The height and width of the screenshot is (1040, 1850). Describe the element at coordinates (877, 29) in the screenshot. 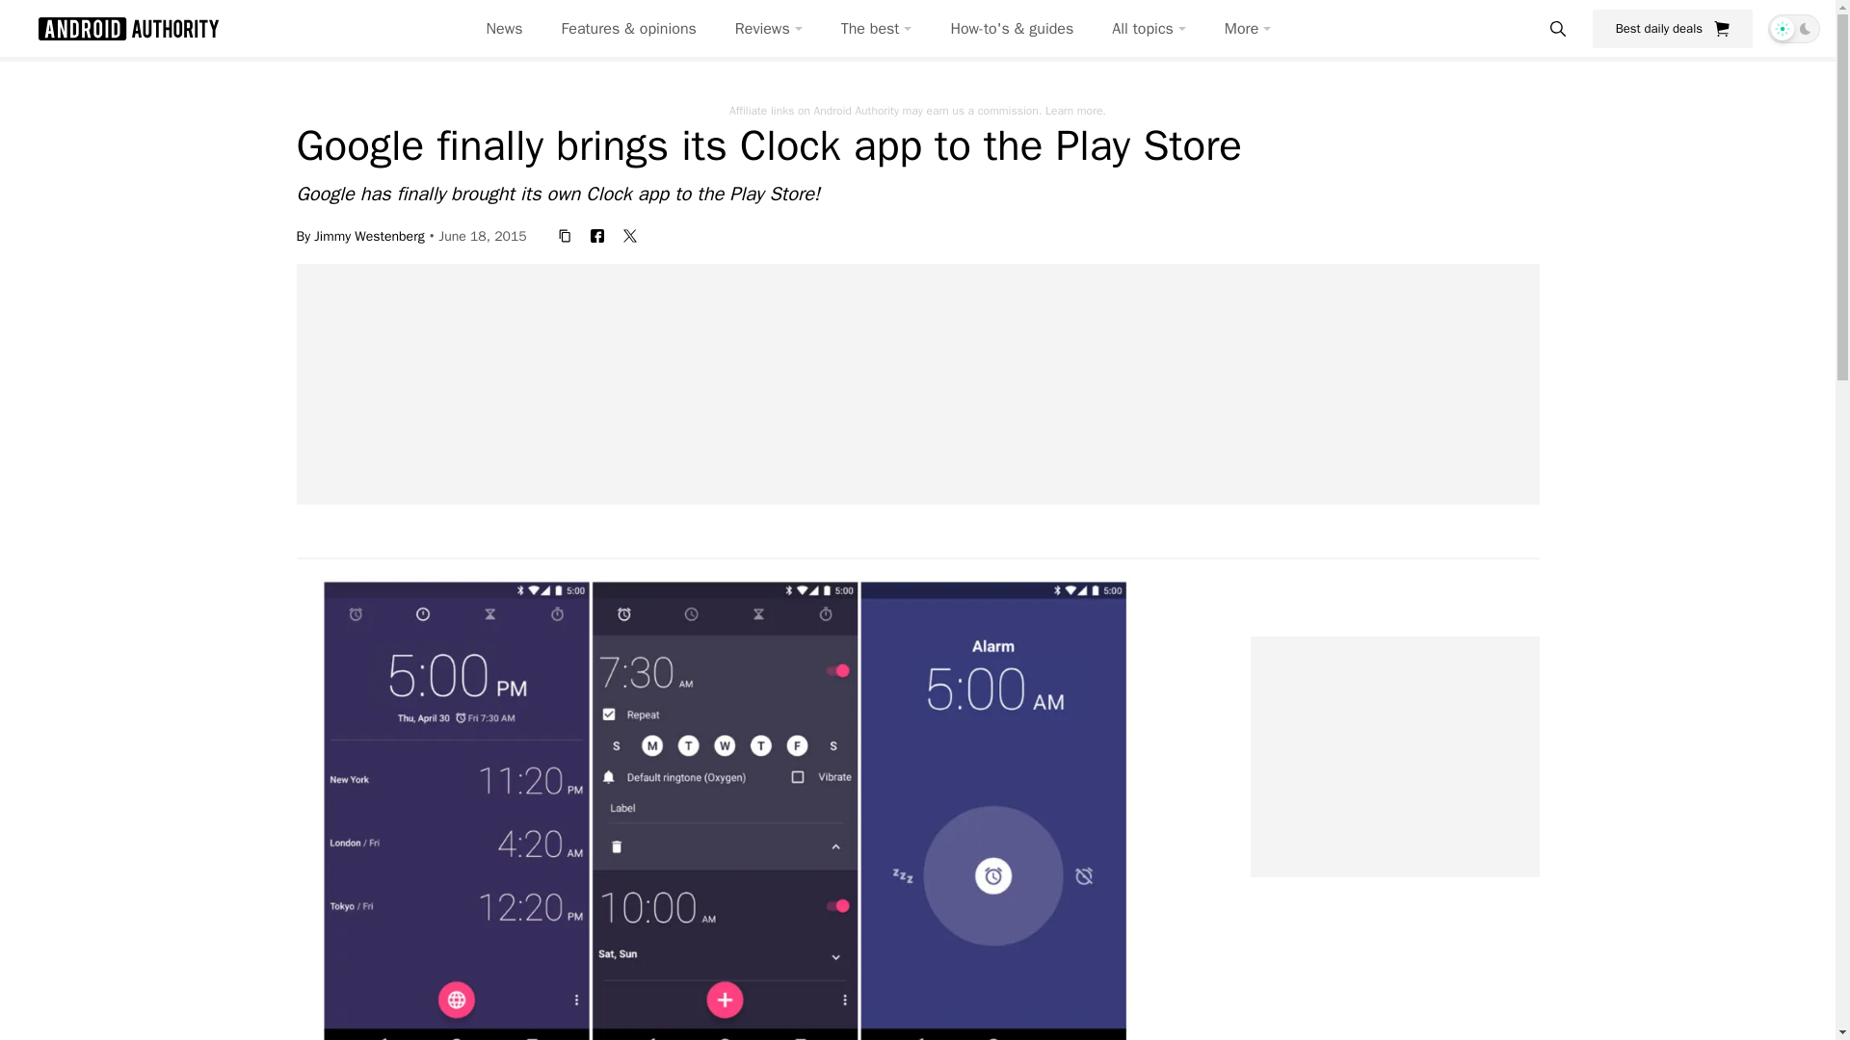

I see `The best` at that location.